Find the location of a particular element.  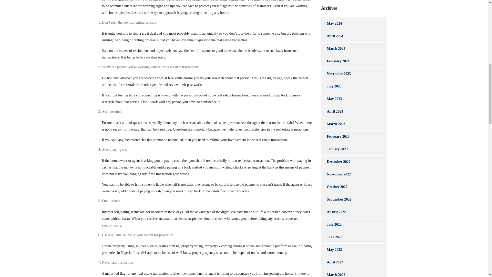

March 2023 is located at coordinates (333, 124).